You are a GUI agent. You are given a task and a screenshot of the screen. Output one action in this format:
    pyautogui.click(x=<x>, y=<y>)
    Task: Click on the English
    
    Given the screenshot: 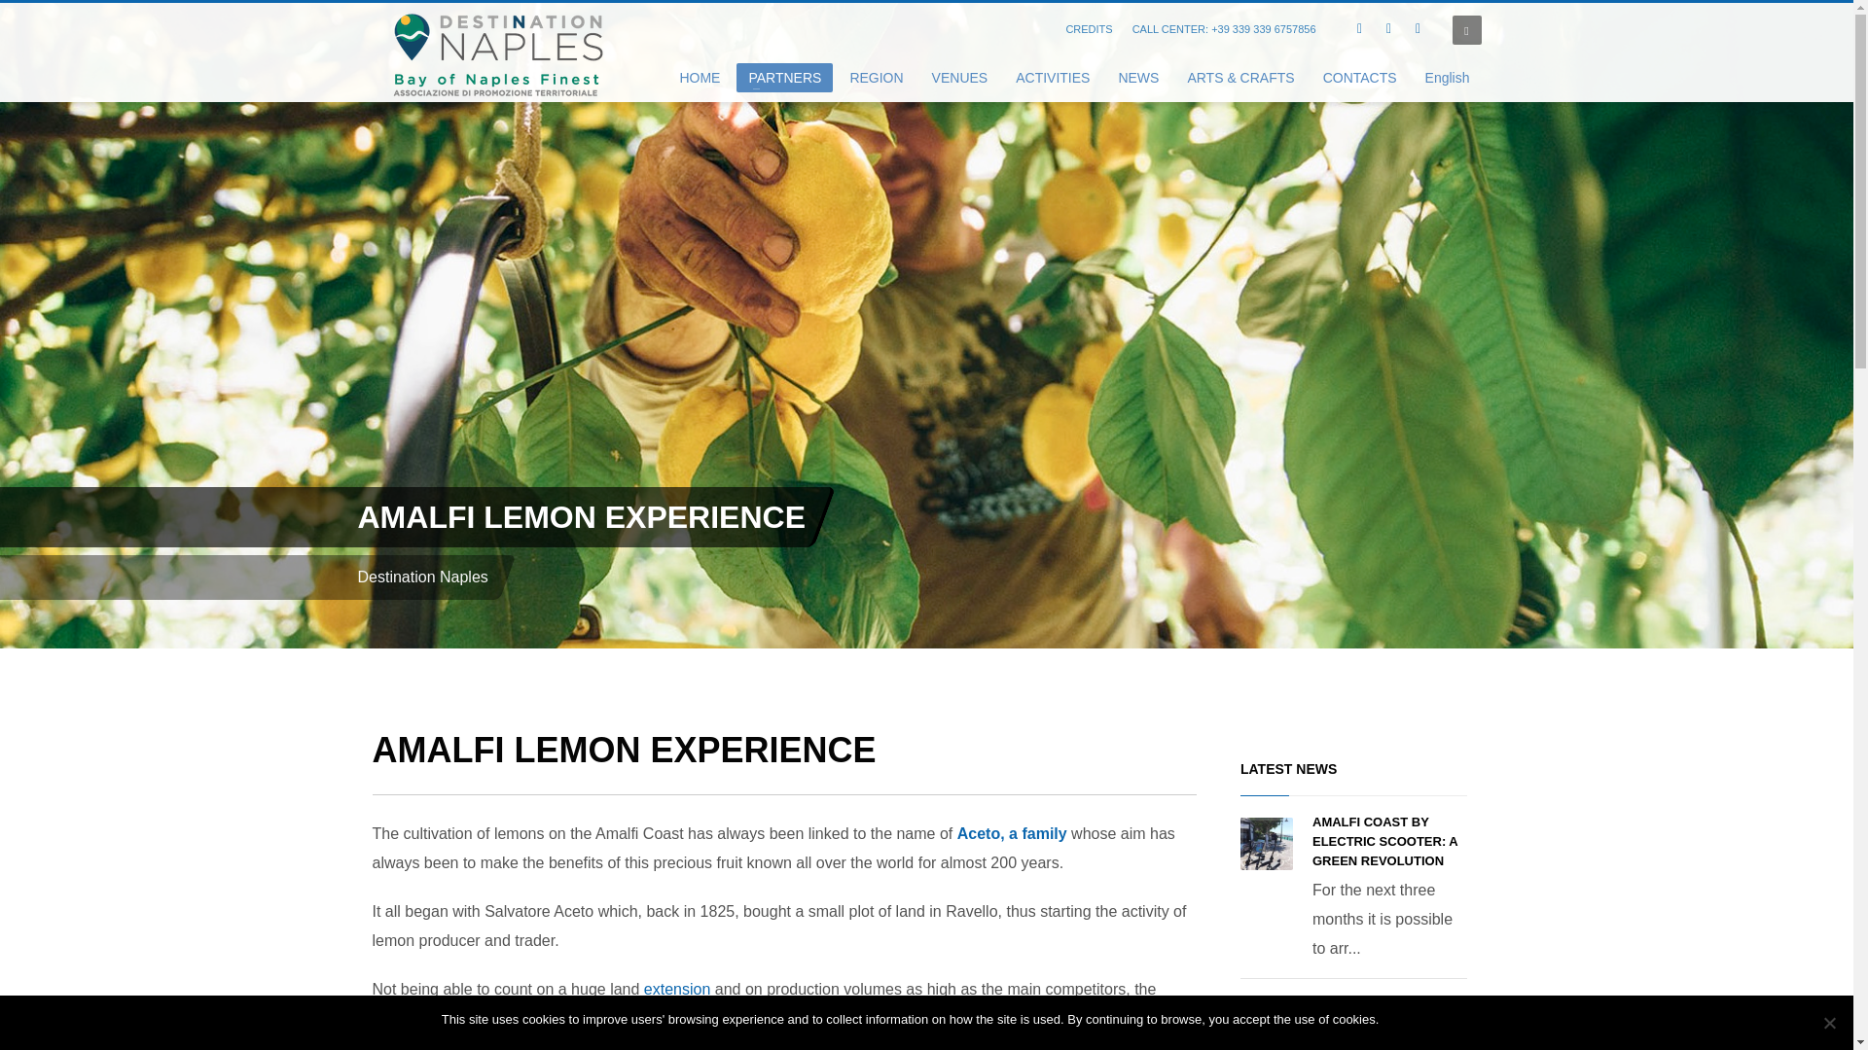 What is the action you would take?
    pyautogui.click(x=1448, y=77)
    